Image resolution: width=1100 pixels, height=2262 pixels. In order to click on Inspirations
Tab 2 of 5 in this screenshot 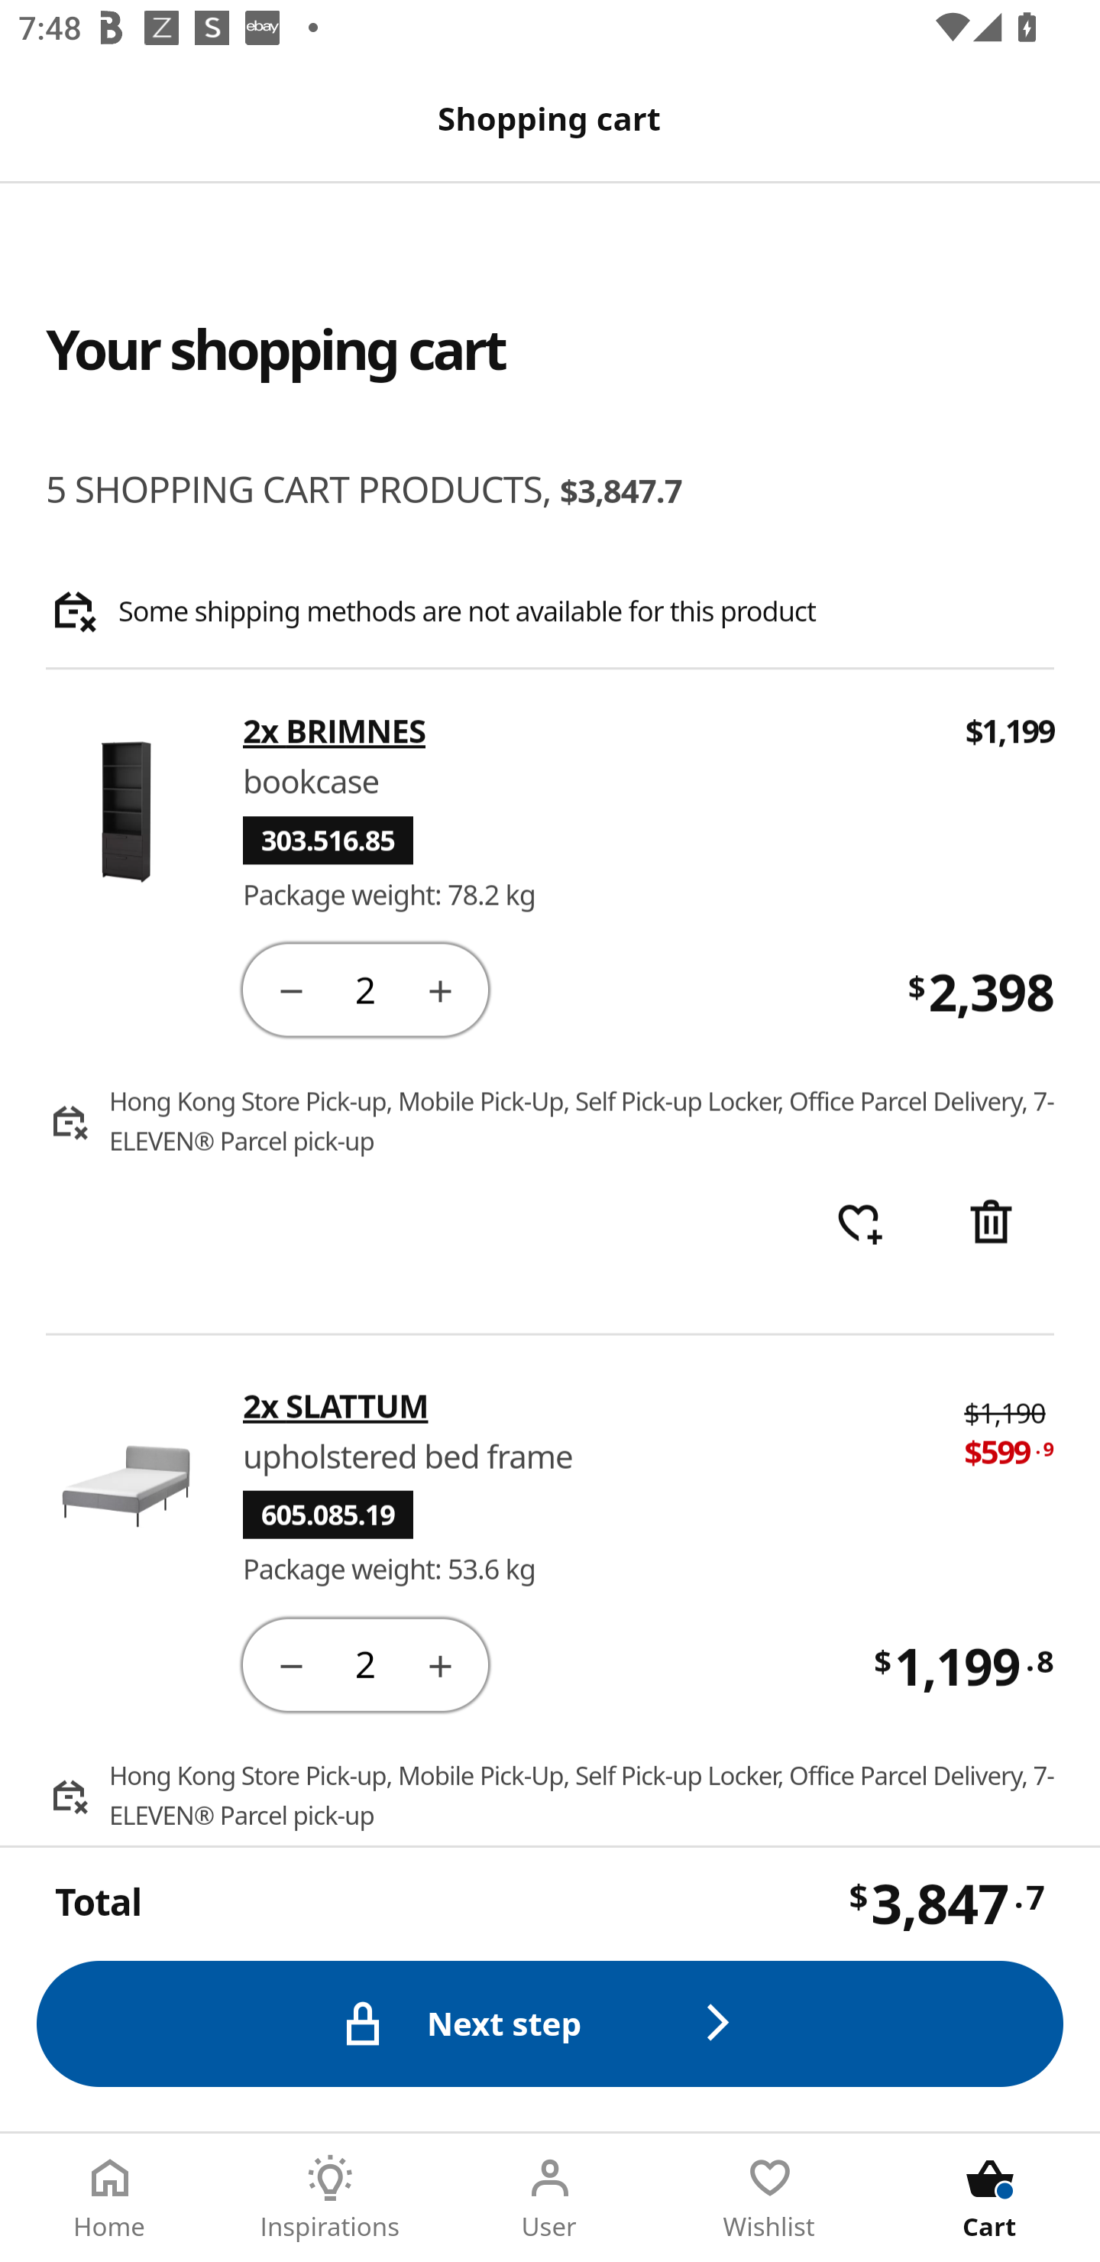, I will do `click(330, 2198)`.